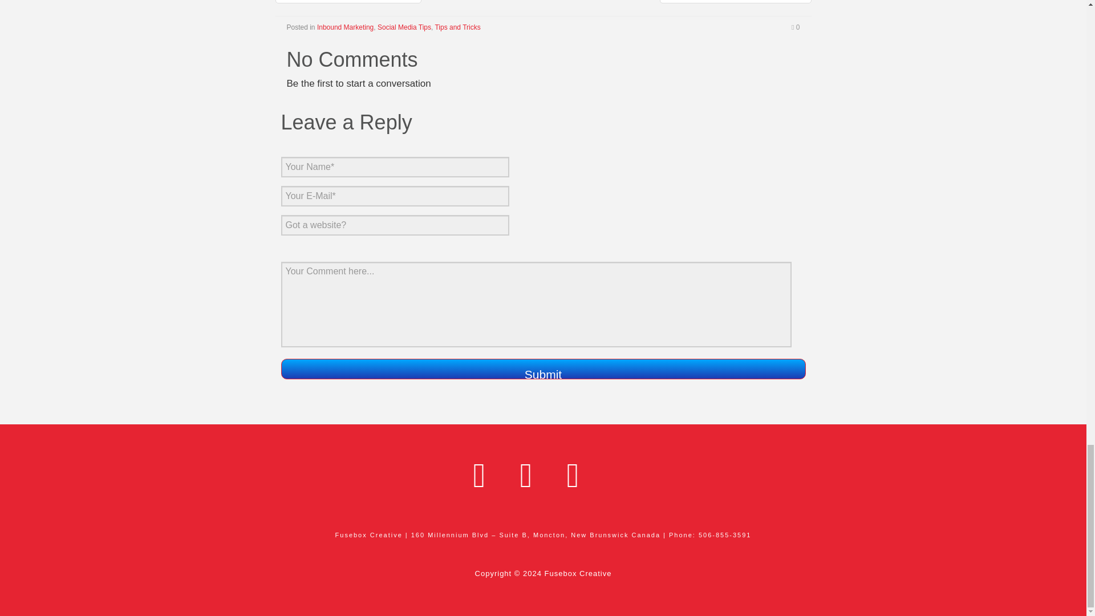  What do you see at coordinates (542, 368) in the screenshot?
I see `Submit` at bounding box center [542, 368].